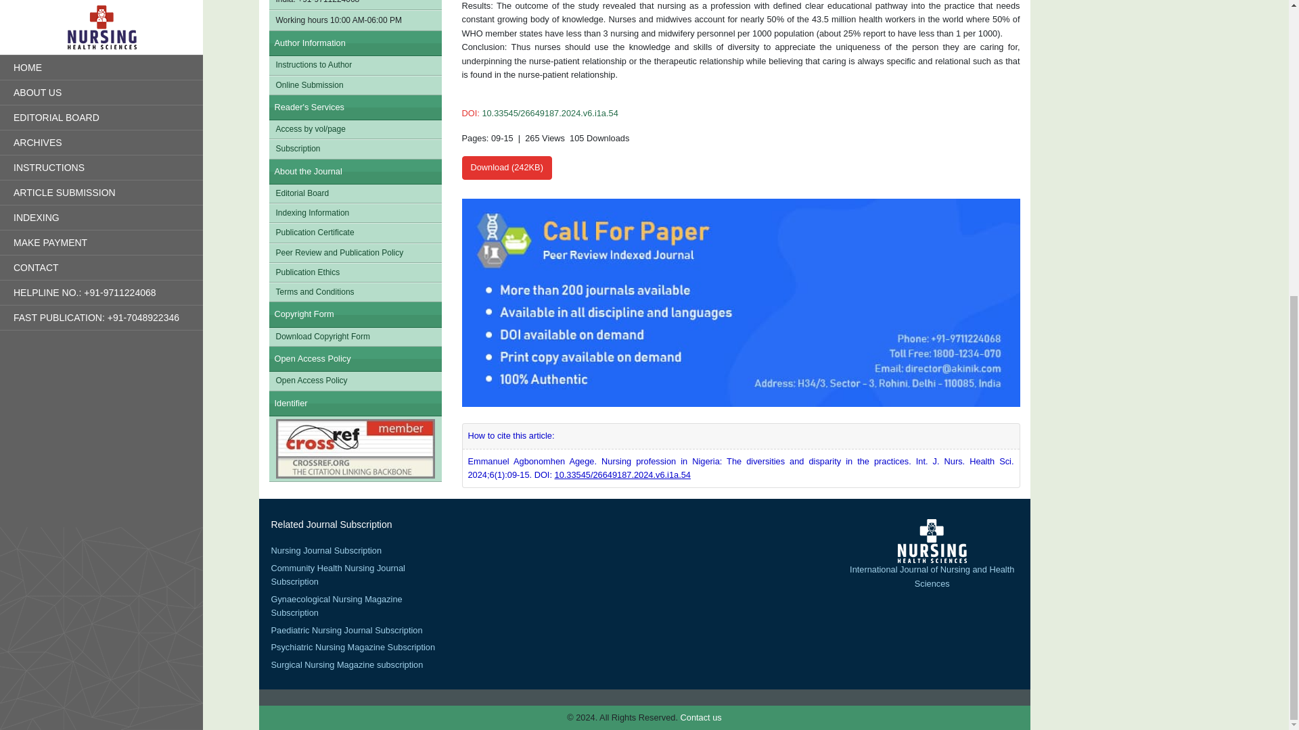 This screenshot has height=730, width=1299. What do you see at coordinates (355, 253) in the screenshot?
I see `Peer Review and Publication Policy` at bounding box center [355, 253].